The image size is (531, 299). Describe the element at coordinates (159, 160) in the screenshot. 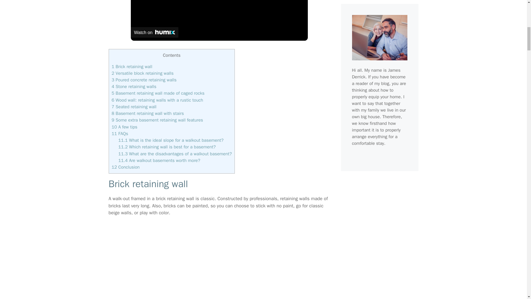

I see `11.4 Are walkout basements worth more?` at that location.